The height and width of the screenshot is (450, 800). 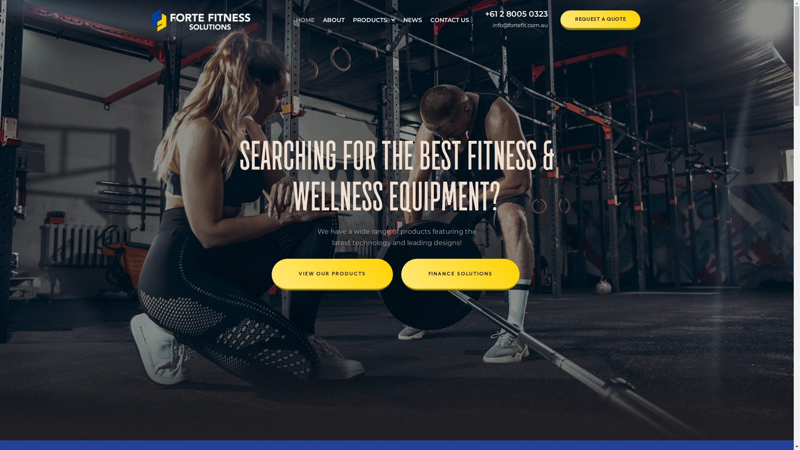 What do you see at coordinates (601, 20) in the screenshot?
I see `REQUEST A QUOTE` at bounding box center [601, 20].